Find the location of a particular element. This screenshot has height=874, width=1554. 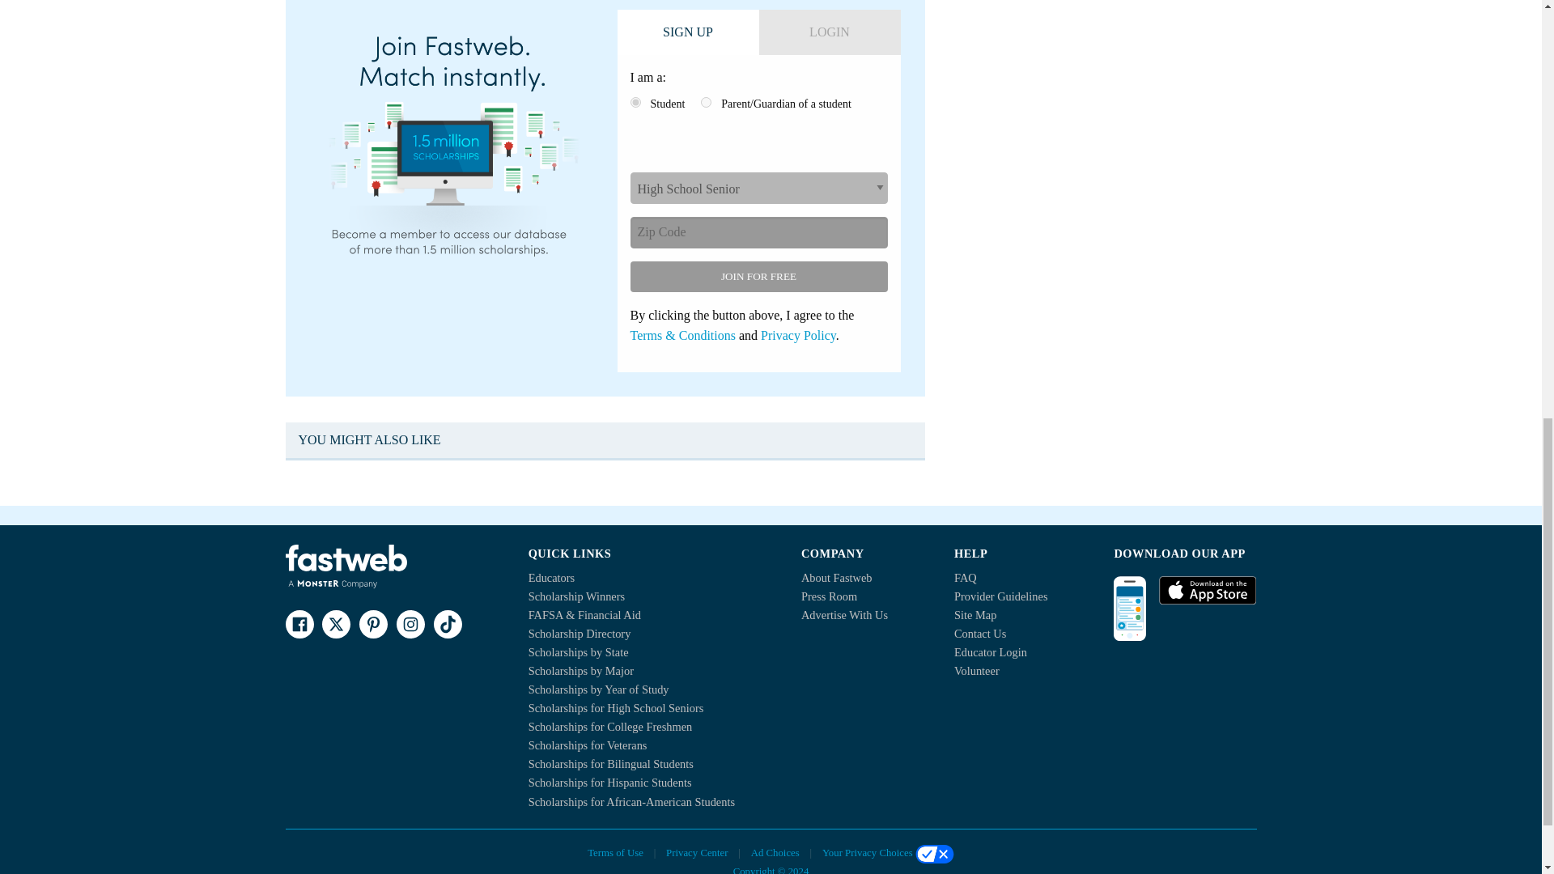

Join for free is located at coordinates (758, 276).